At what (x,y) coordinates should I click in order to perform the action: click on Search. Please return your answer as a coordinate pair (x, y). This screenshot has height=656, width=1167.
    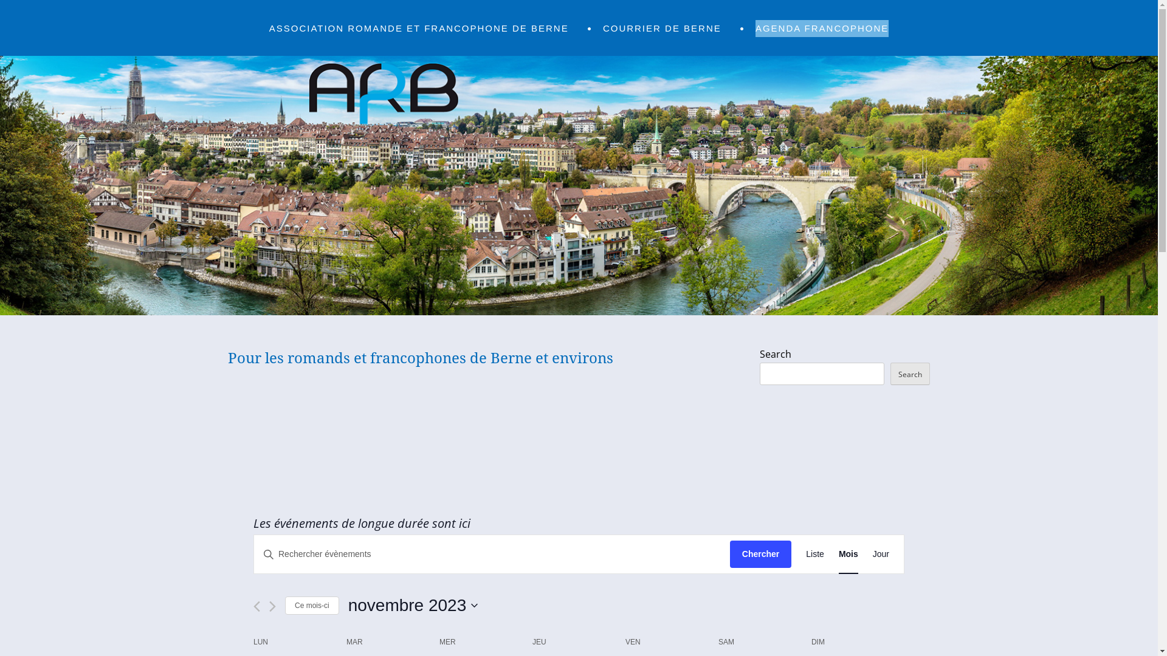
    Looking at the image, I should click on (911, 374).